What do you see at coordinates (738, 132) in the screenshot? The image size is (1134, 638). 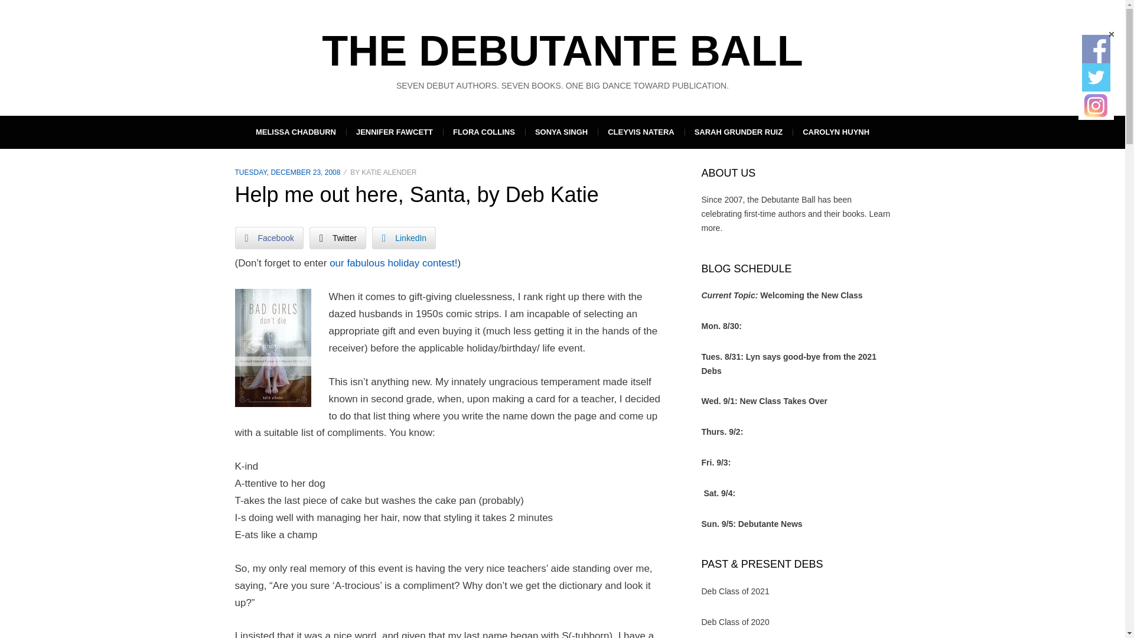 I see `SARAH GRUNDER RUIZ` at bounding box center [738, 132].